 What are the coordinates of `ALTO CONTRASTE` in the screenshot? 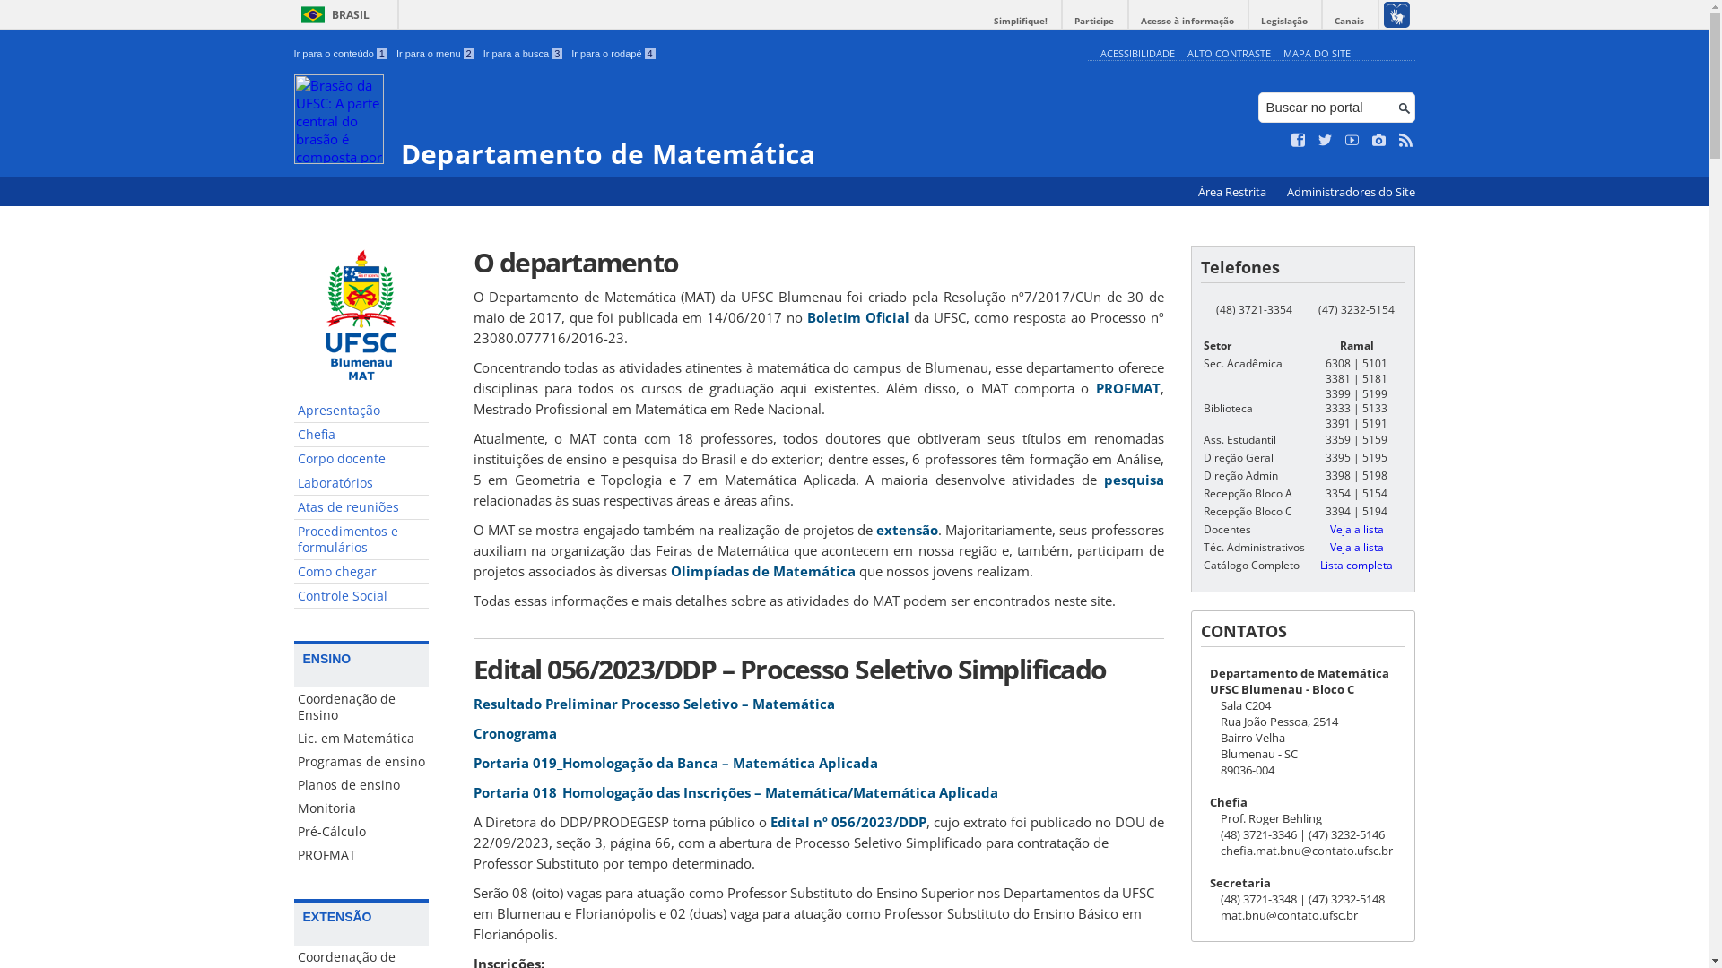 It's located at (1229, 54).